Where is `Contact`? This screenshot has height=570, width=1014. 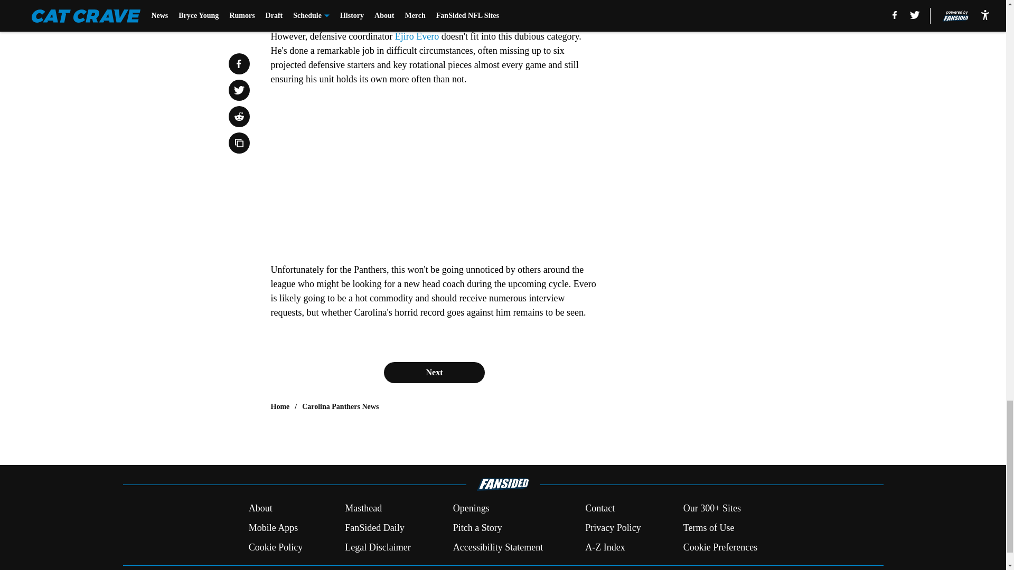
Contact is located at coordinates (599, 509).